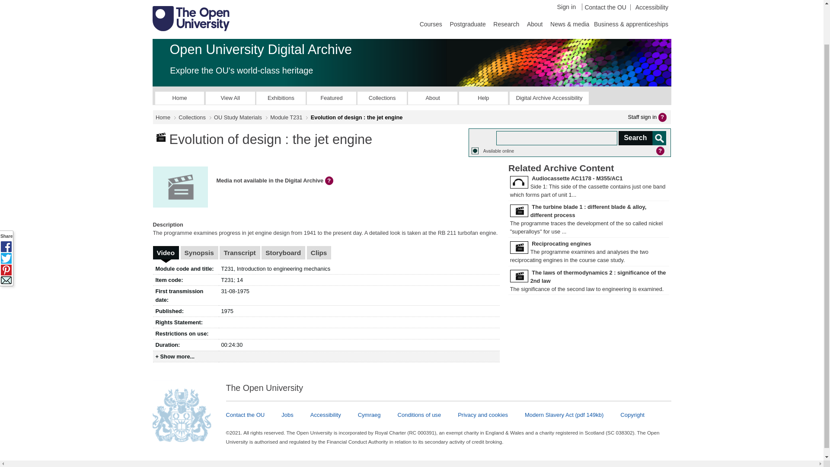 The height and width of the screenshot is (467, 830). Describe the element at coordinates (6, 236) in the screenshot. I see `share this via email` at that location.